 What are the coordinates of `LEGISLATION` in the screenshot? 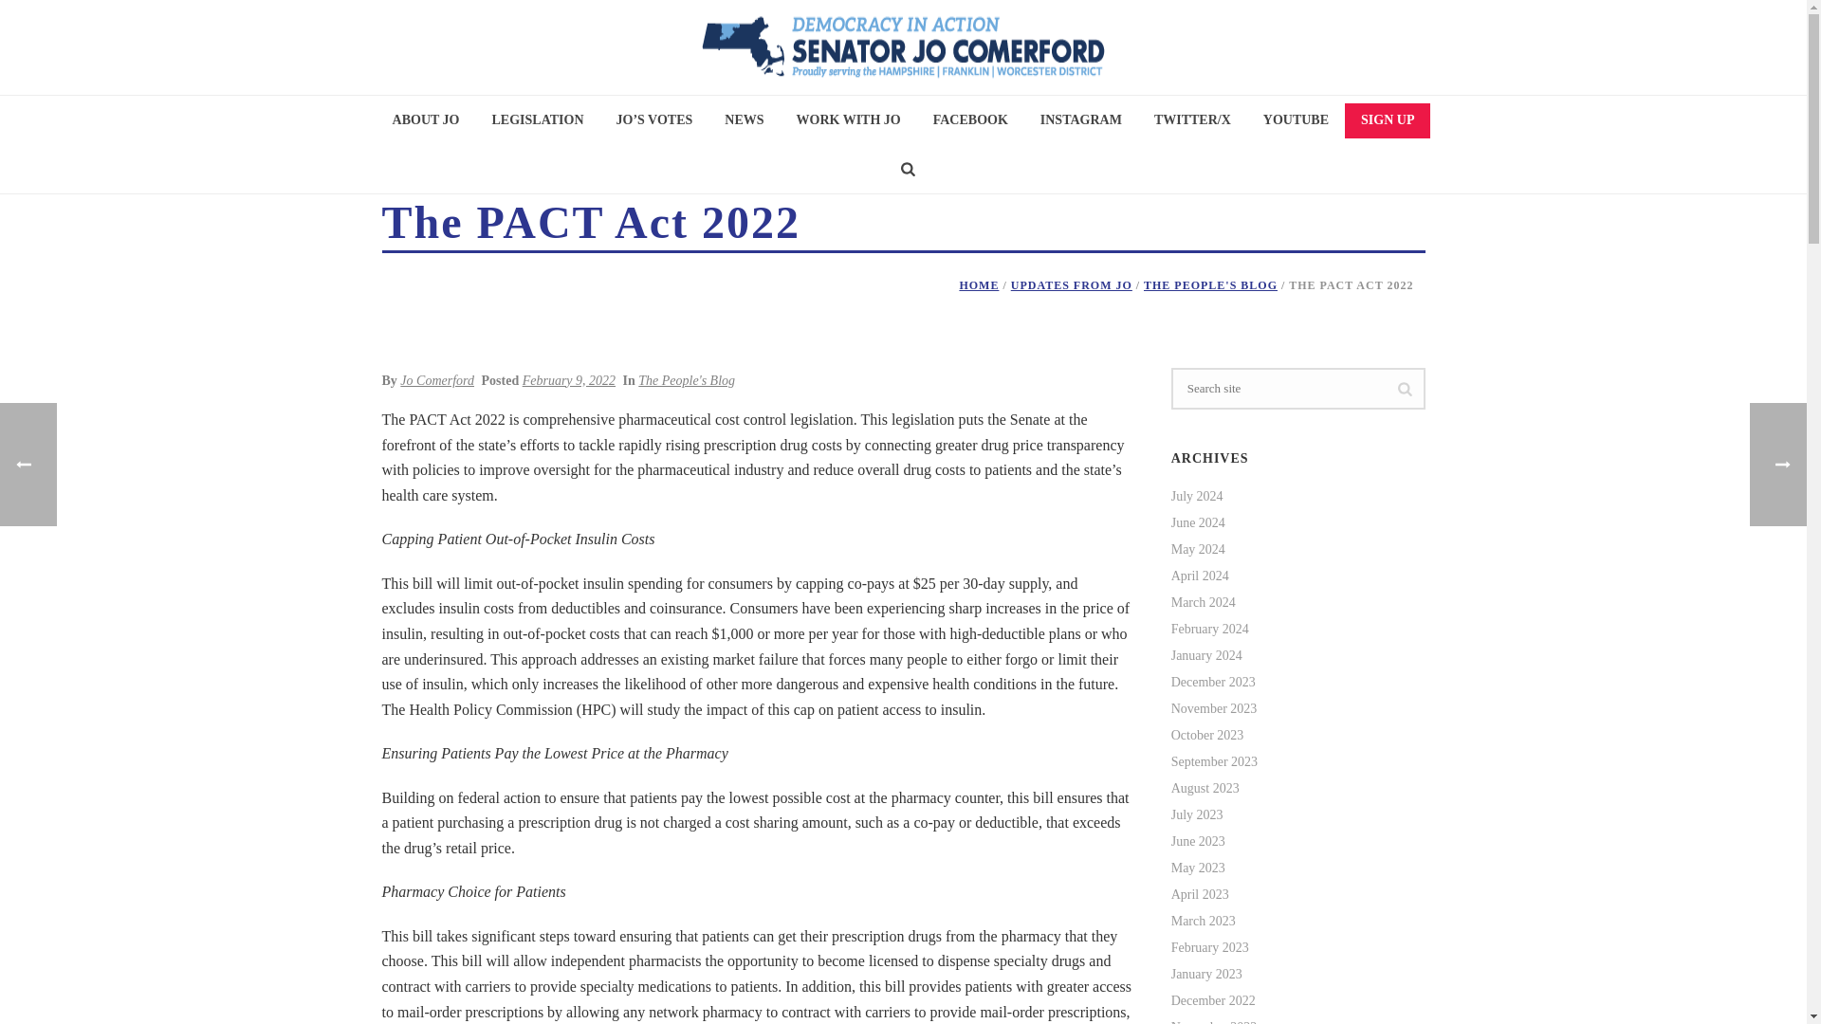 It's located at (538, 121).